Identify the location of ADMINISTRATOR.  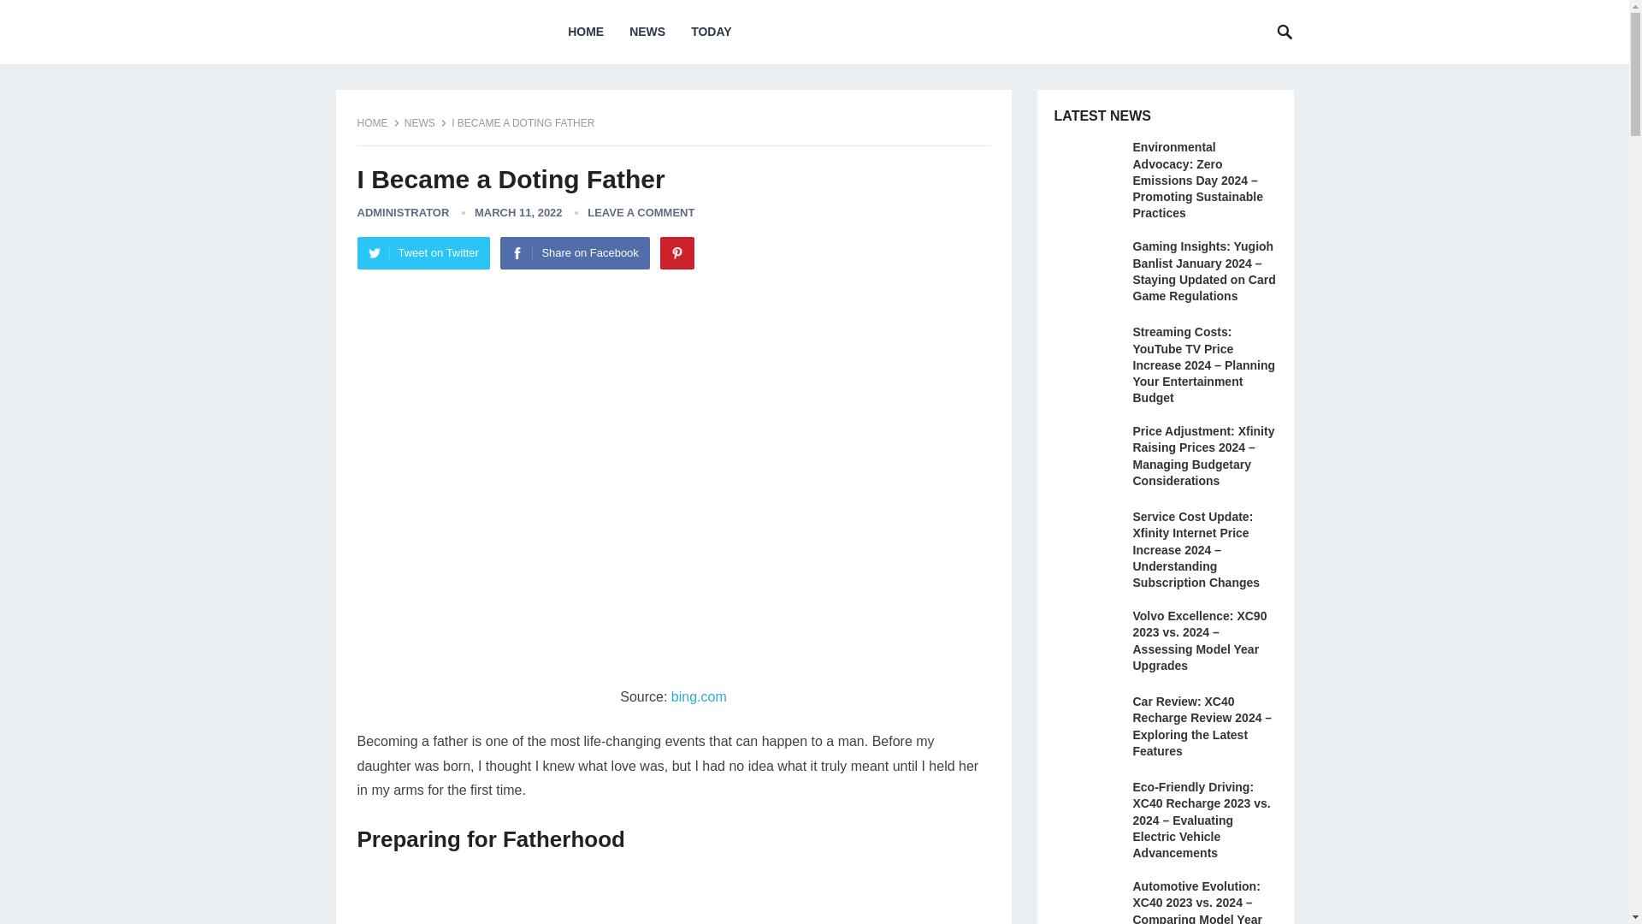
(404, 212).